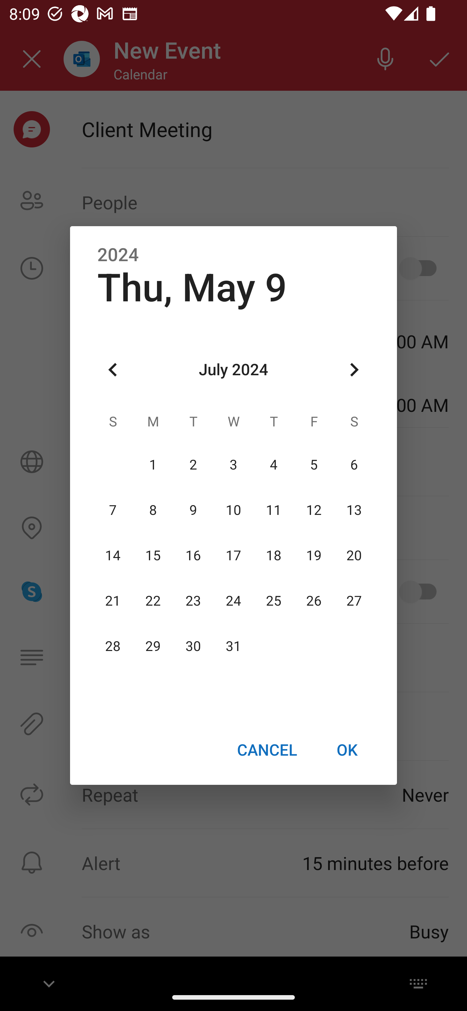 The height and width of the screenshot is (1011, 467). I want to click on 10 10 July 2024, so click(233, 510).